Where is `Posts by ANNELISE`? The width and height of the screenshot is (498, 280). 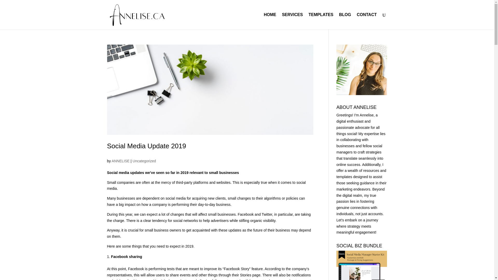
Posts by ANNELISE is located at coordinates (120, 161).